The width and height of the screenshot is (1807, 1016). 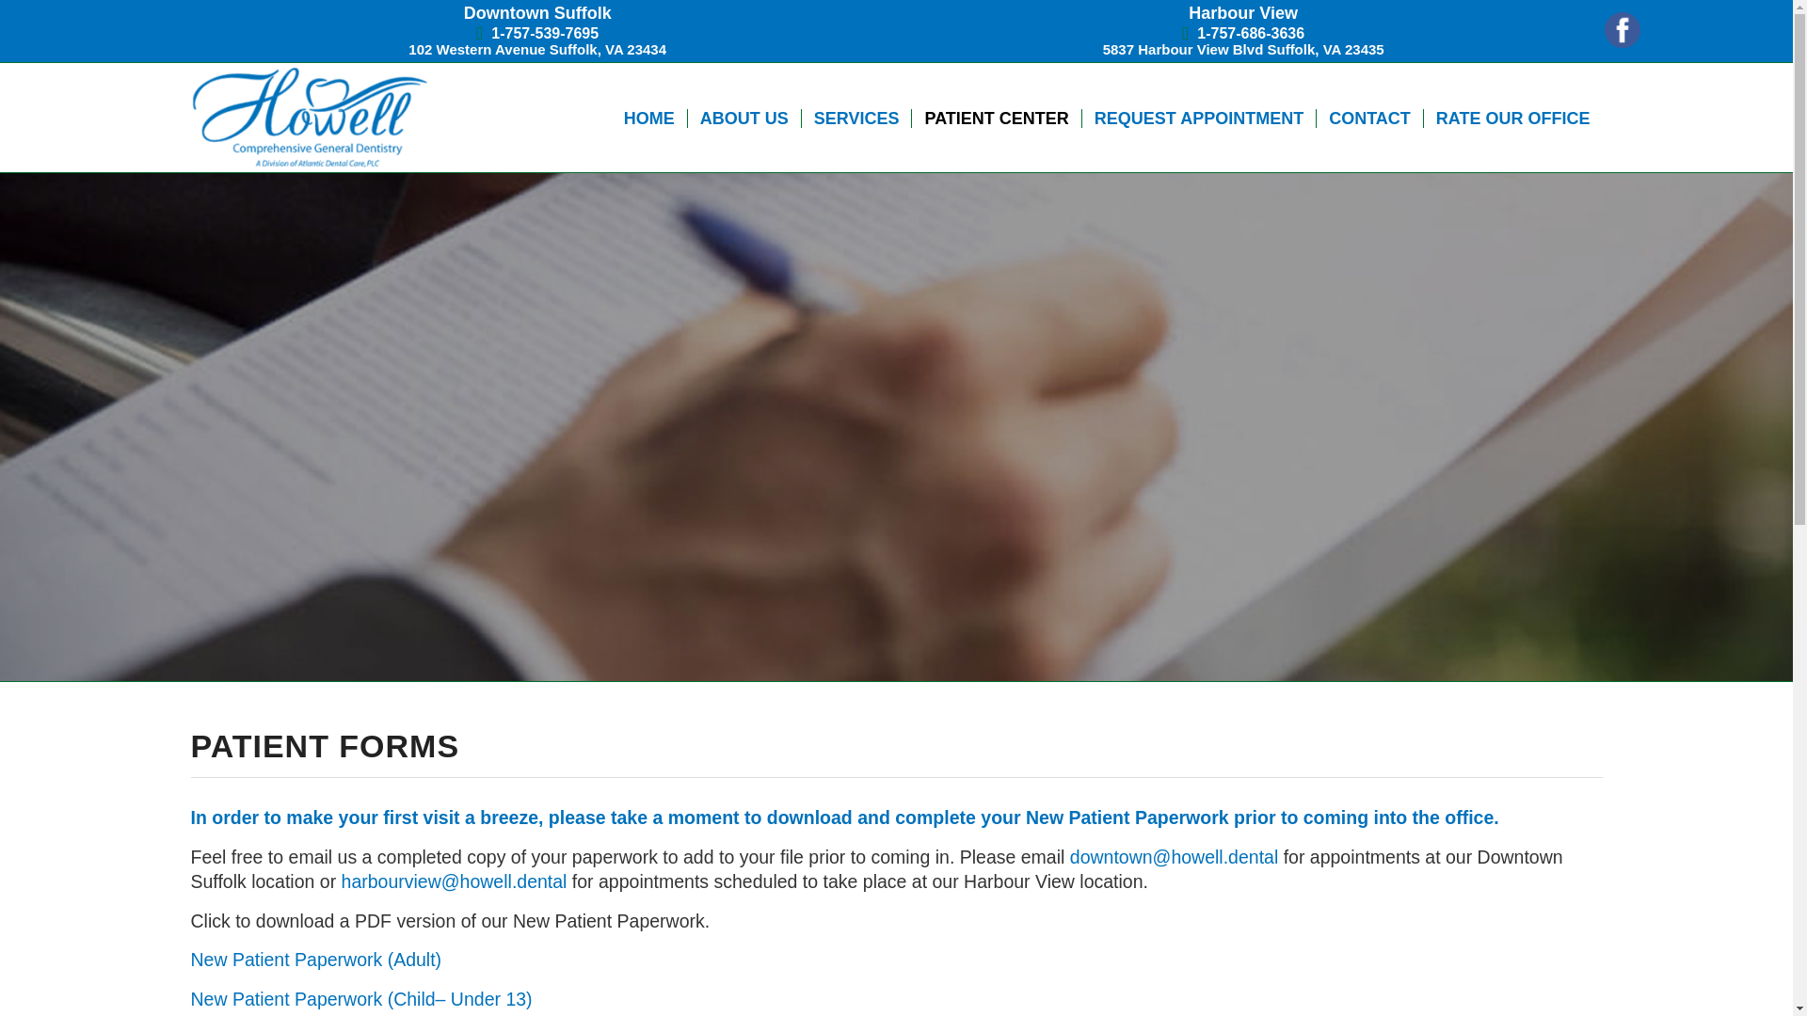 What do you see at coordinates (538, 13) in the screenshot?
I see `Downtown Suffolk` at bounding box center [538, 13].